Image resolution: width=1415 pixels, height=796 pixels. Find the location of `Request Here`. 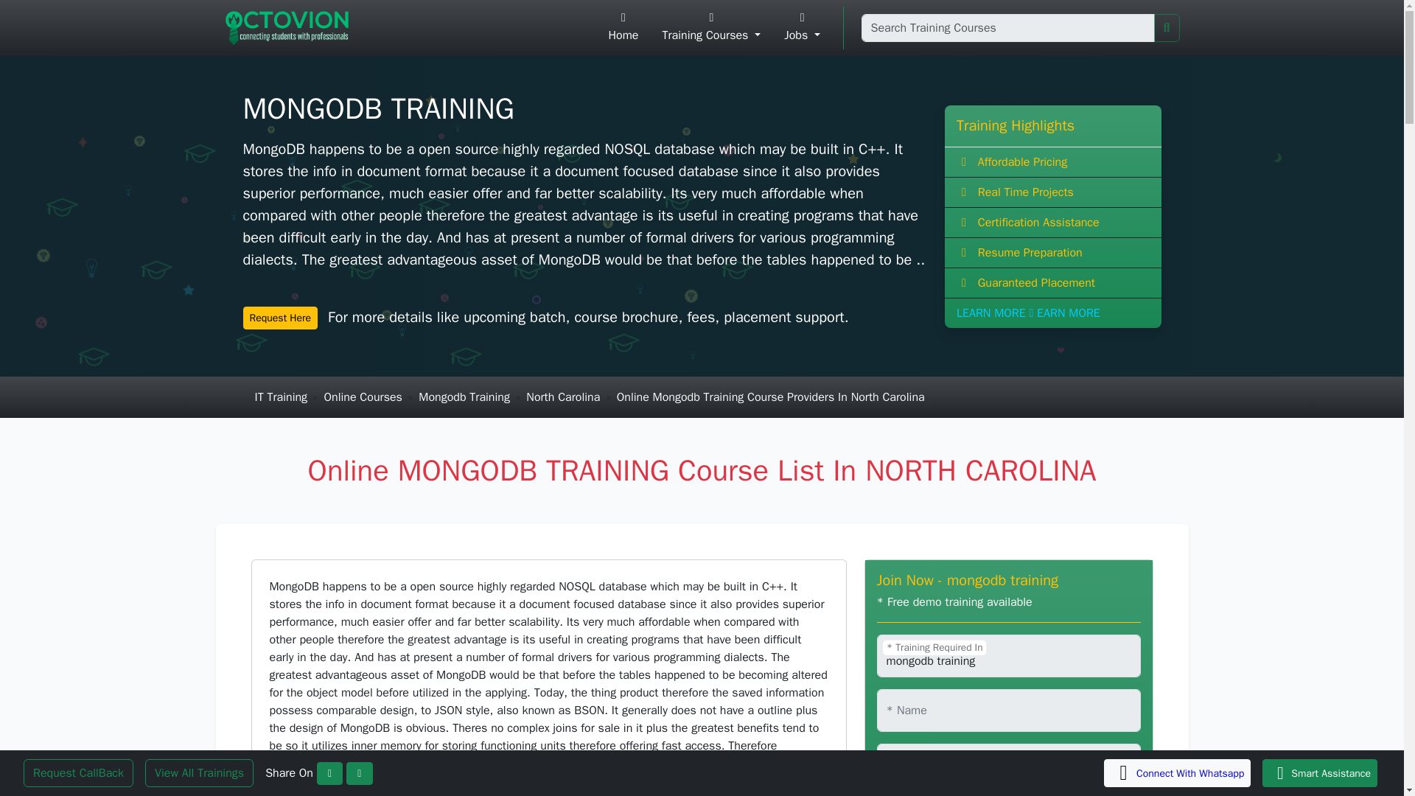

Request Here is located at coordinates (281, 318).